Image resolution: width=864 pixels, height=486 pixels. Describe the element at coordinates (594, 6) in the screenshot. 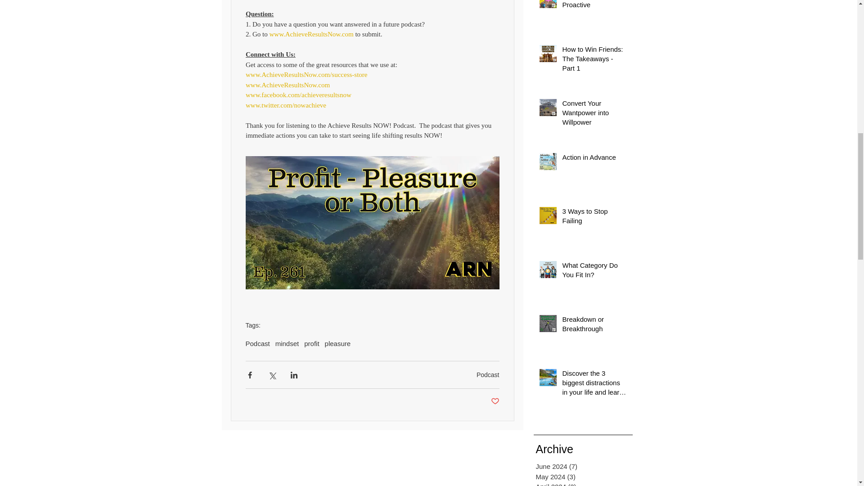

I see `3 Ways to be More Proactive` at that location.